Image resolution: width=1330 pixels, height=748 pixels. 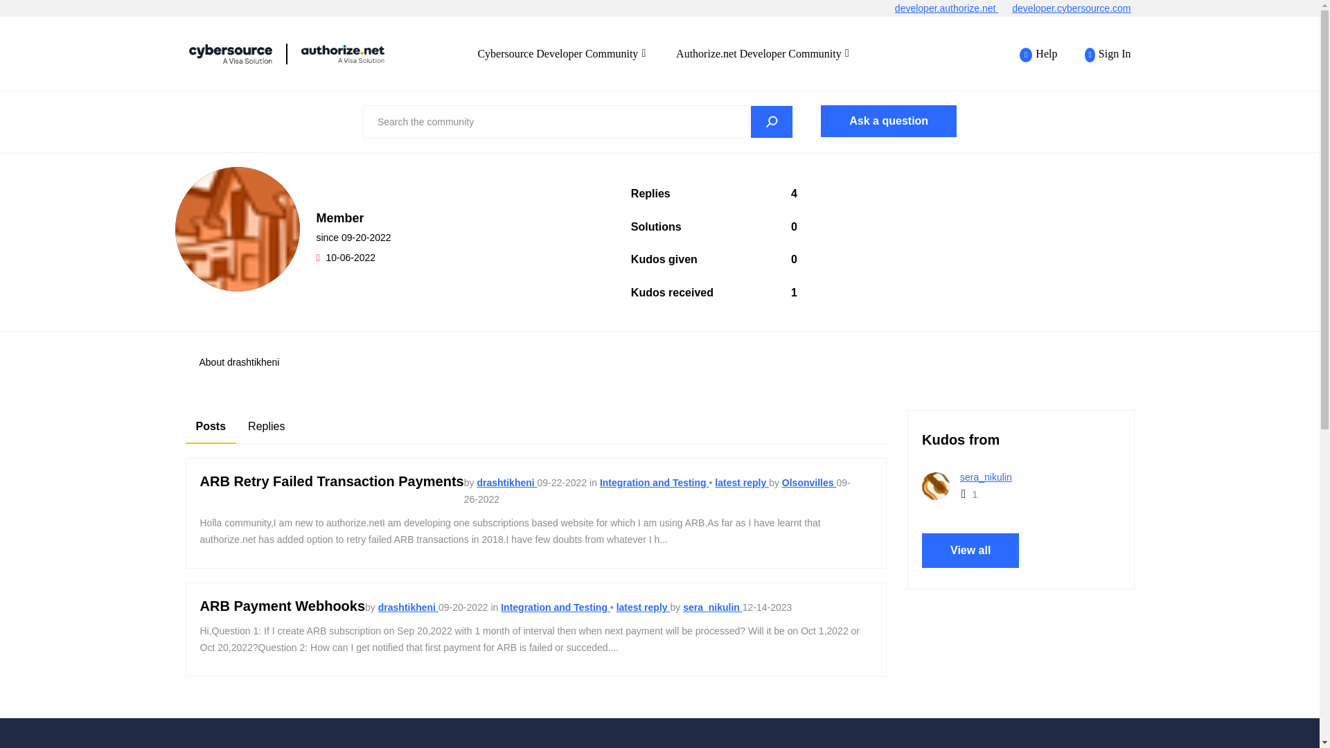 What do you see at coordinates (953, 8) in the screenshot?
I see `developer.authorize.net` at bounding box center [953, 8].